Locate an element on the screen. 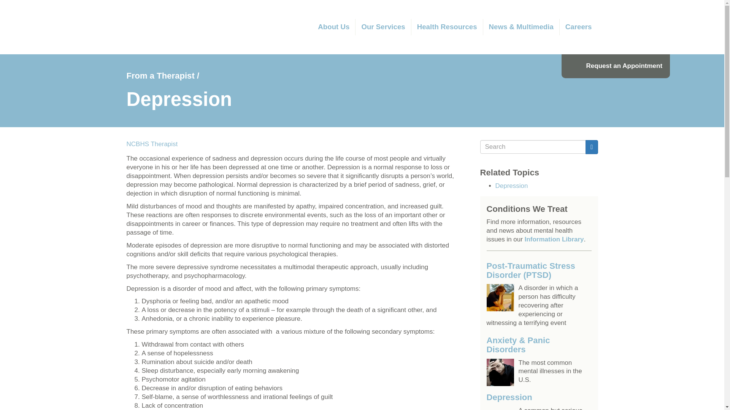  Enter the terms you wish to search for. is located at coordinates (533, 147).